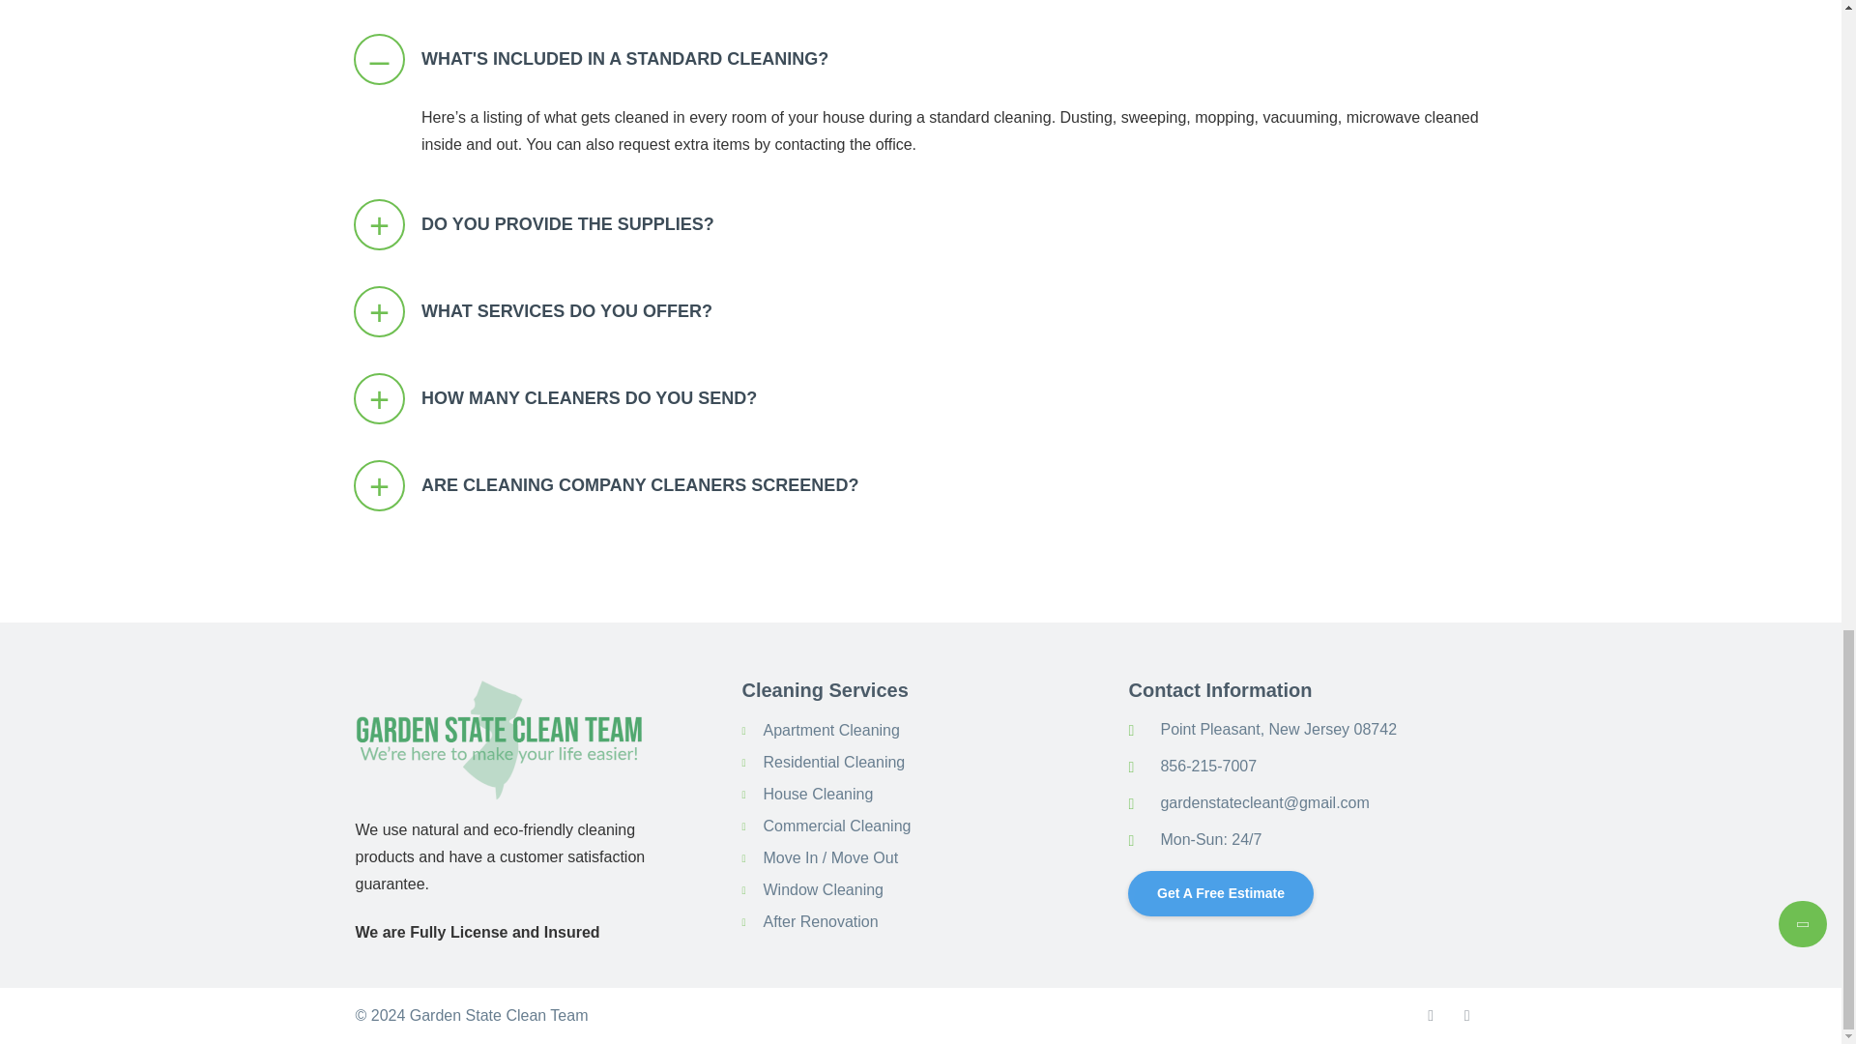 The image size is (1856, 1044). Describe the element at coordinates (818, 795) in the screenshot. I see `House Cleaning` at that location.